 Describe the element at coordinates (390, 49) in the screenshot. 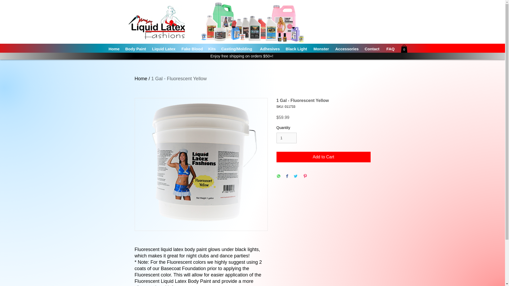

I see `FAQ` at that location.